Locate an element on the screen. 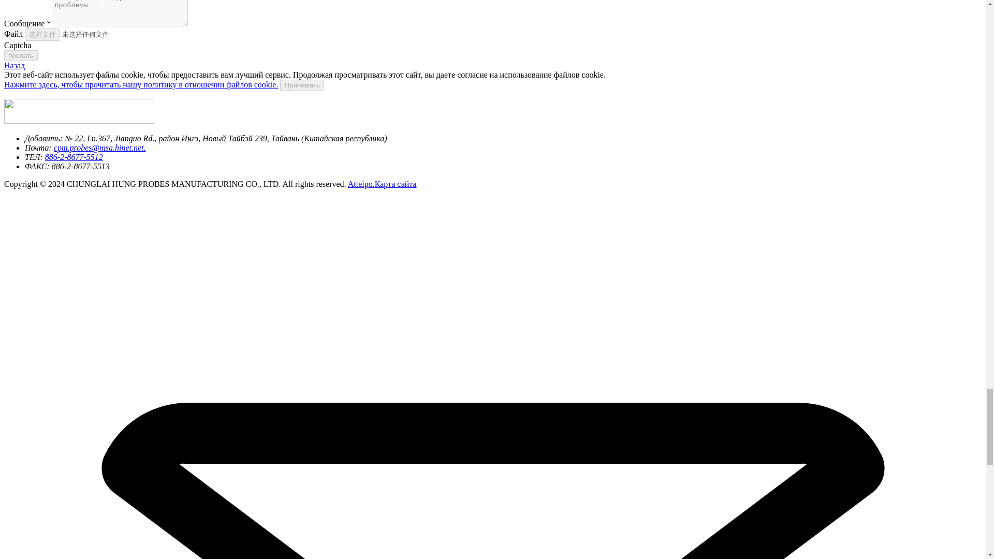  886-2-8677-5512 is located at coordinates (74, 157).